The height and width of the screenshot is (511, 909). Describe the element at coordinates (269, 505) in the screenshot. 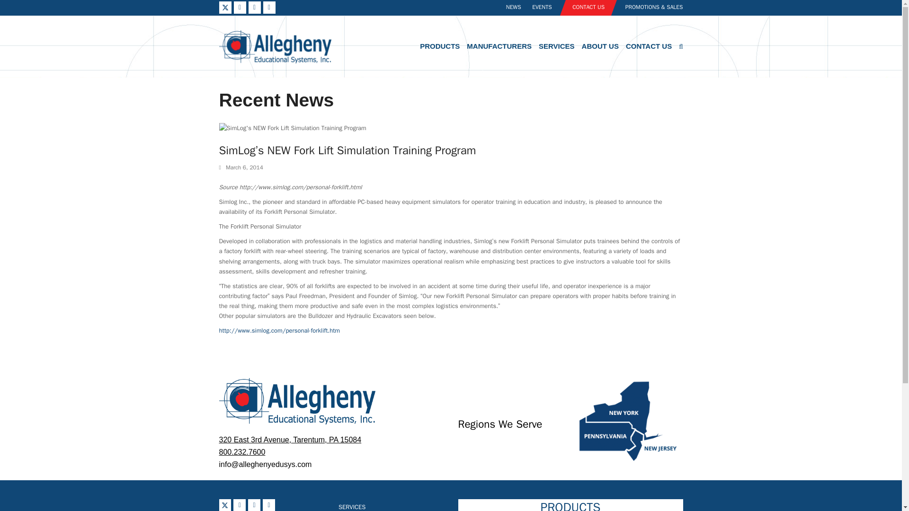

I see `LinkedIn` at that location.